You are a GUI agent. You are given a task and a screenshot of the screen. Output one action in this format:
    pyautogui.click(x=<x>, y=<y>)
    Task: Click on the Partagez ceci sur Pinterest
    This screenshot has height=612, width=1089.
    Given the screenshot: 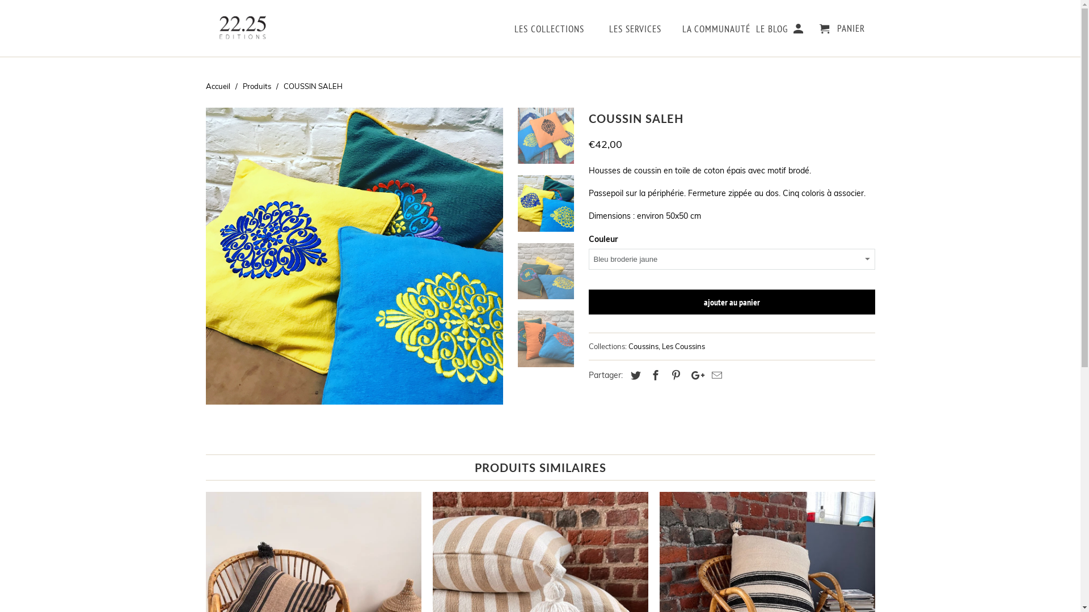 What is the action you would take?
    pyautogui.click(x=674, y=375)
    